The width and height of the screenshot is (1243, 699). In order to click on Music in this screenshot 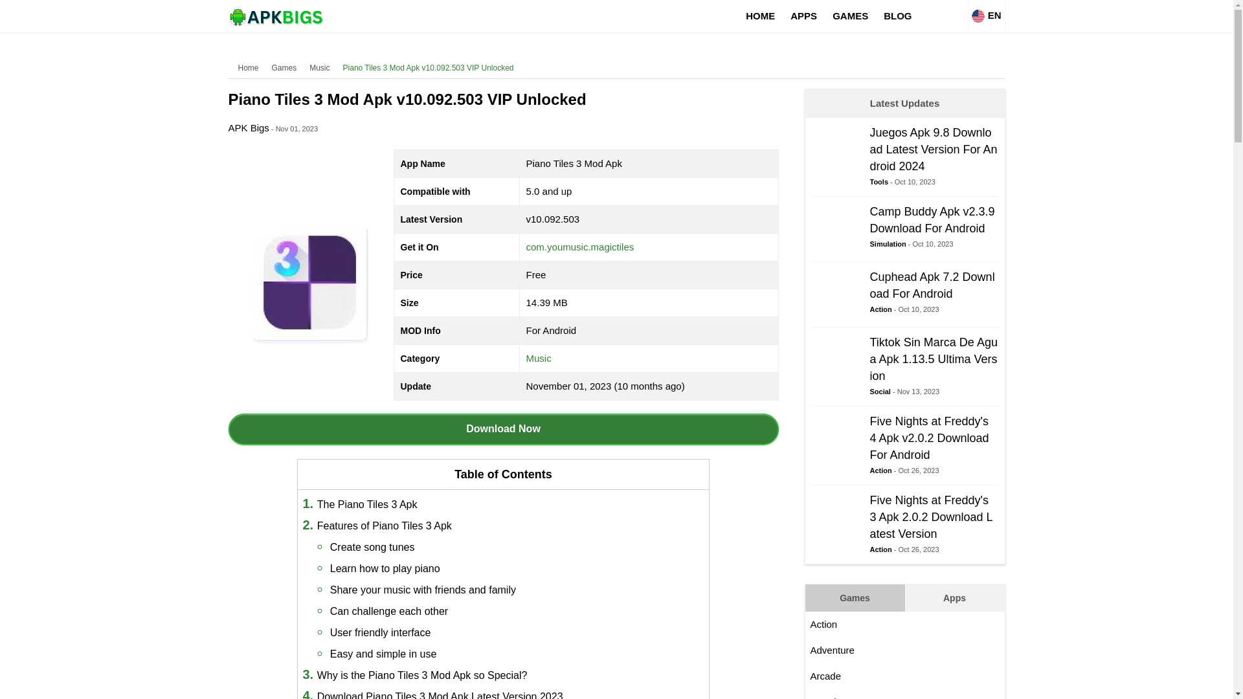, I will do `click(897, 16)`.